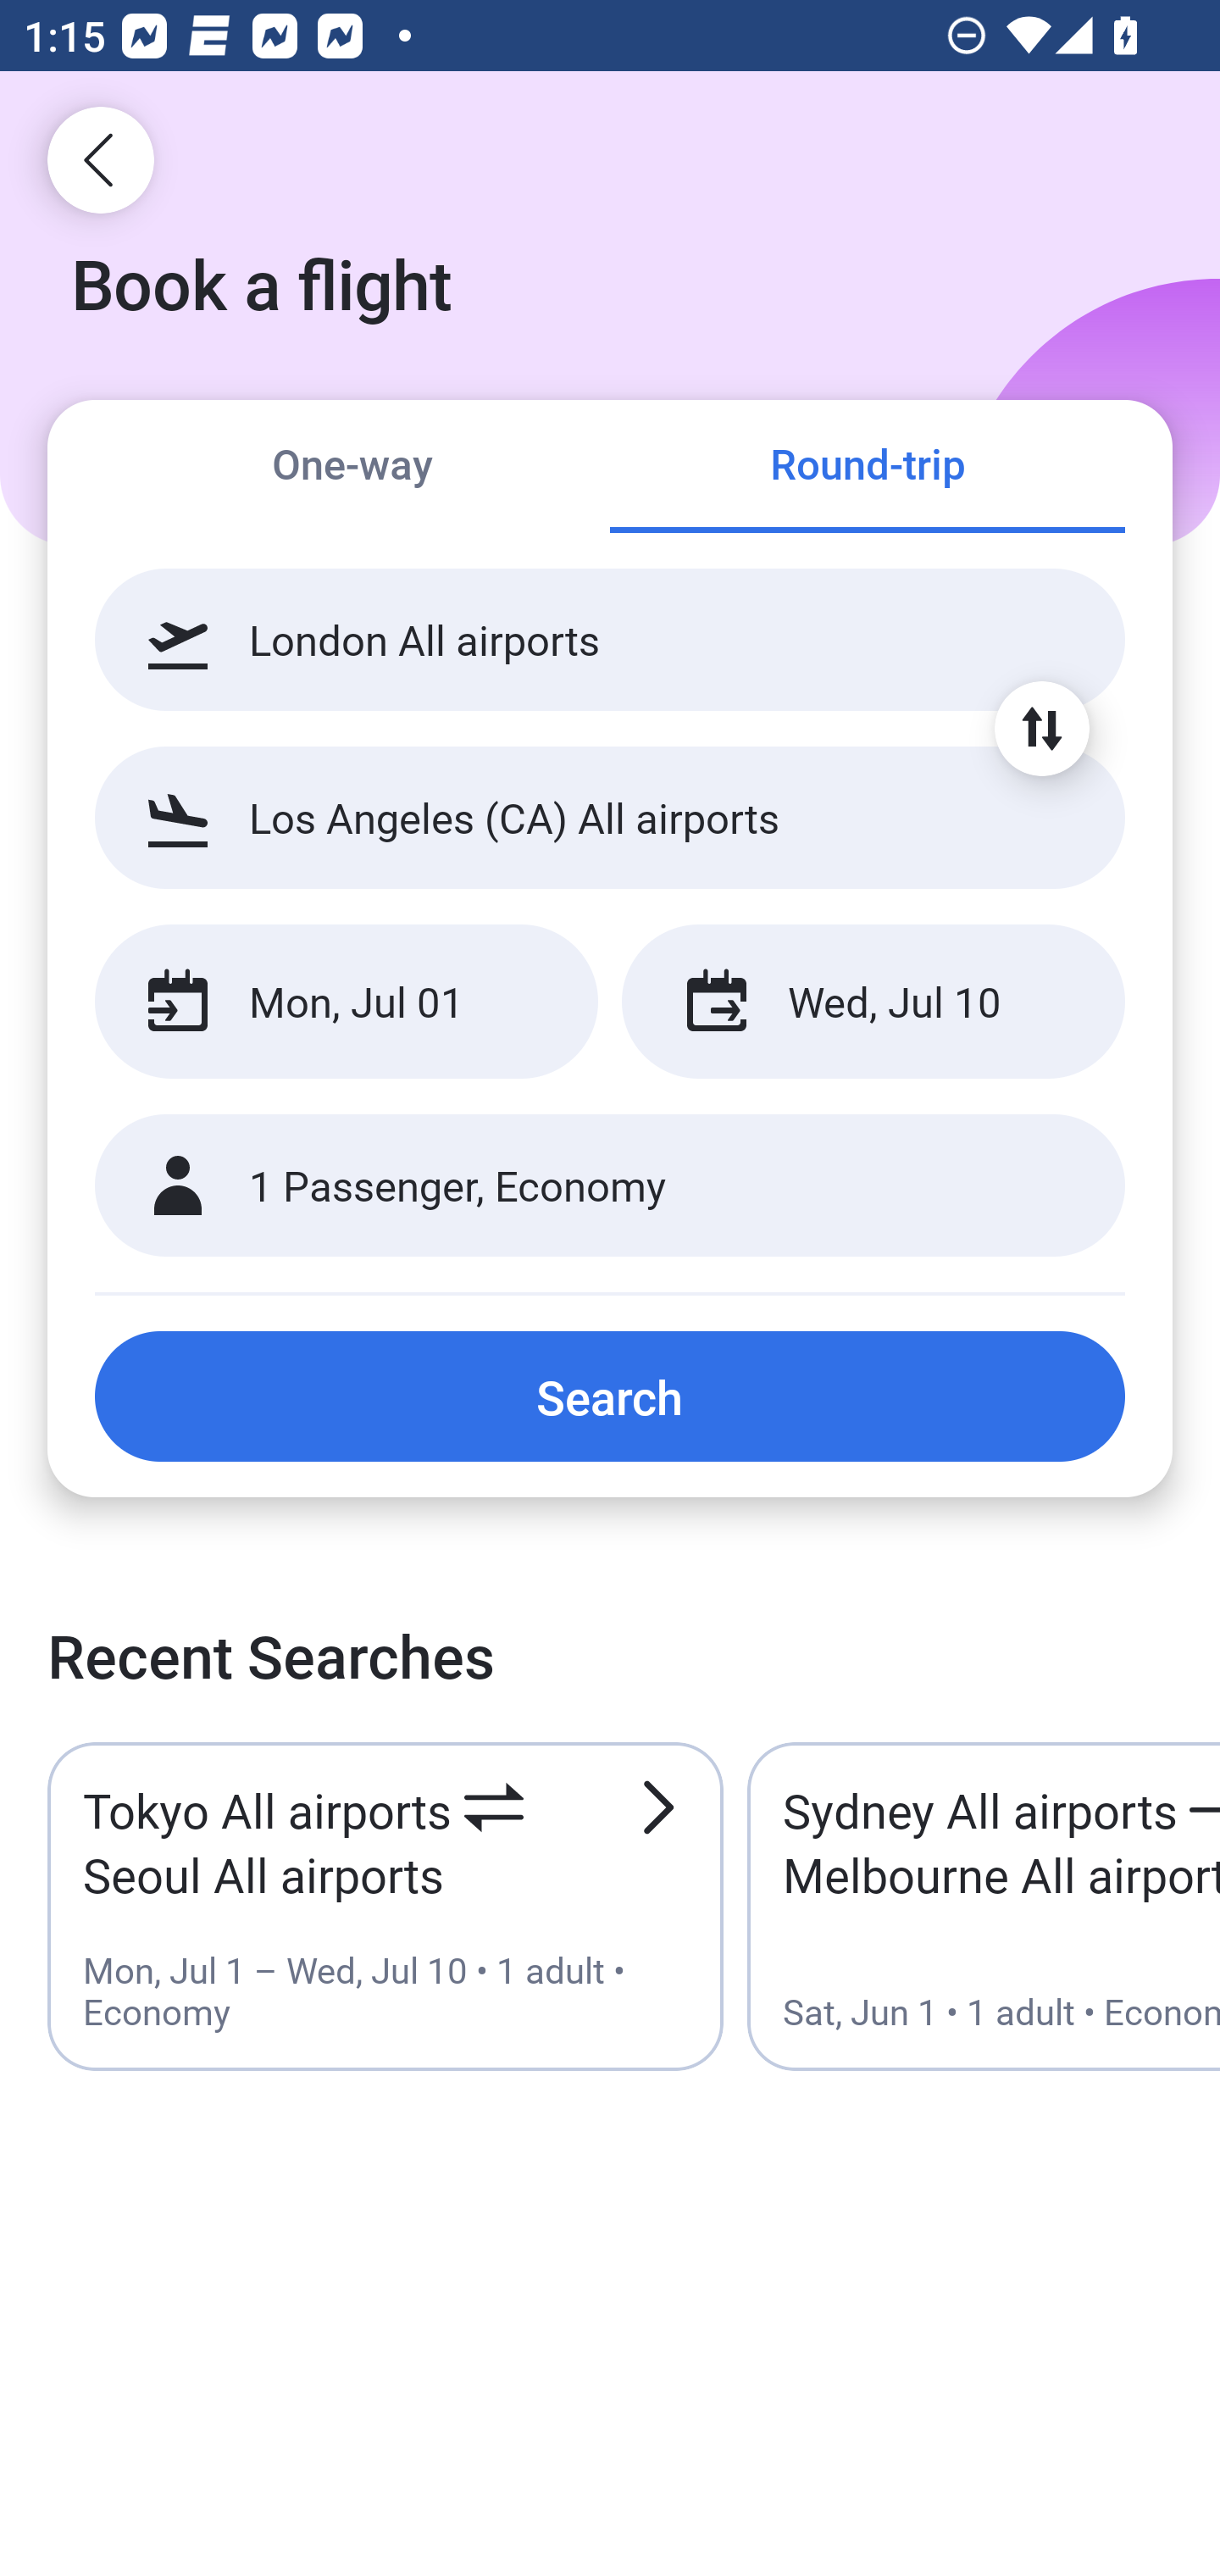  I want to click on One-way, so click(352, 468).